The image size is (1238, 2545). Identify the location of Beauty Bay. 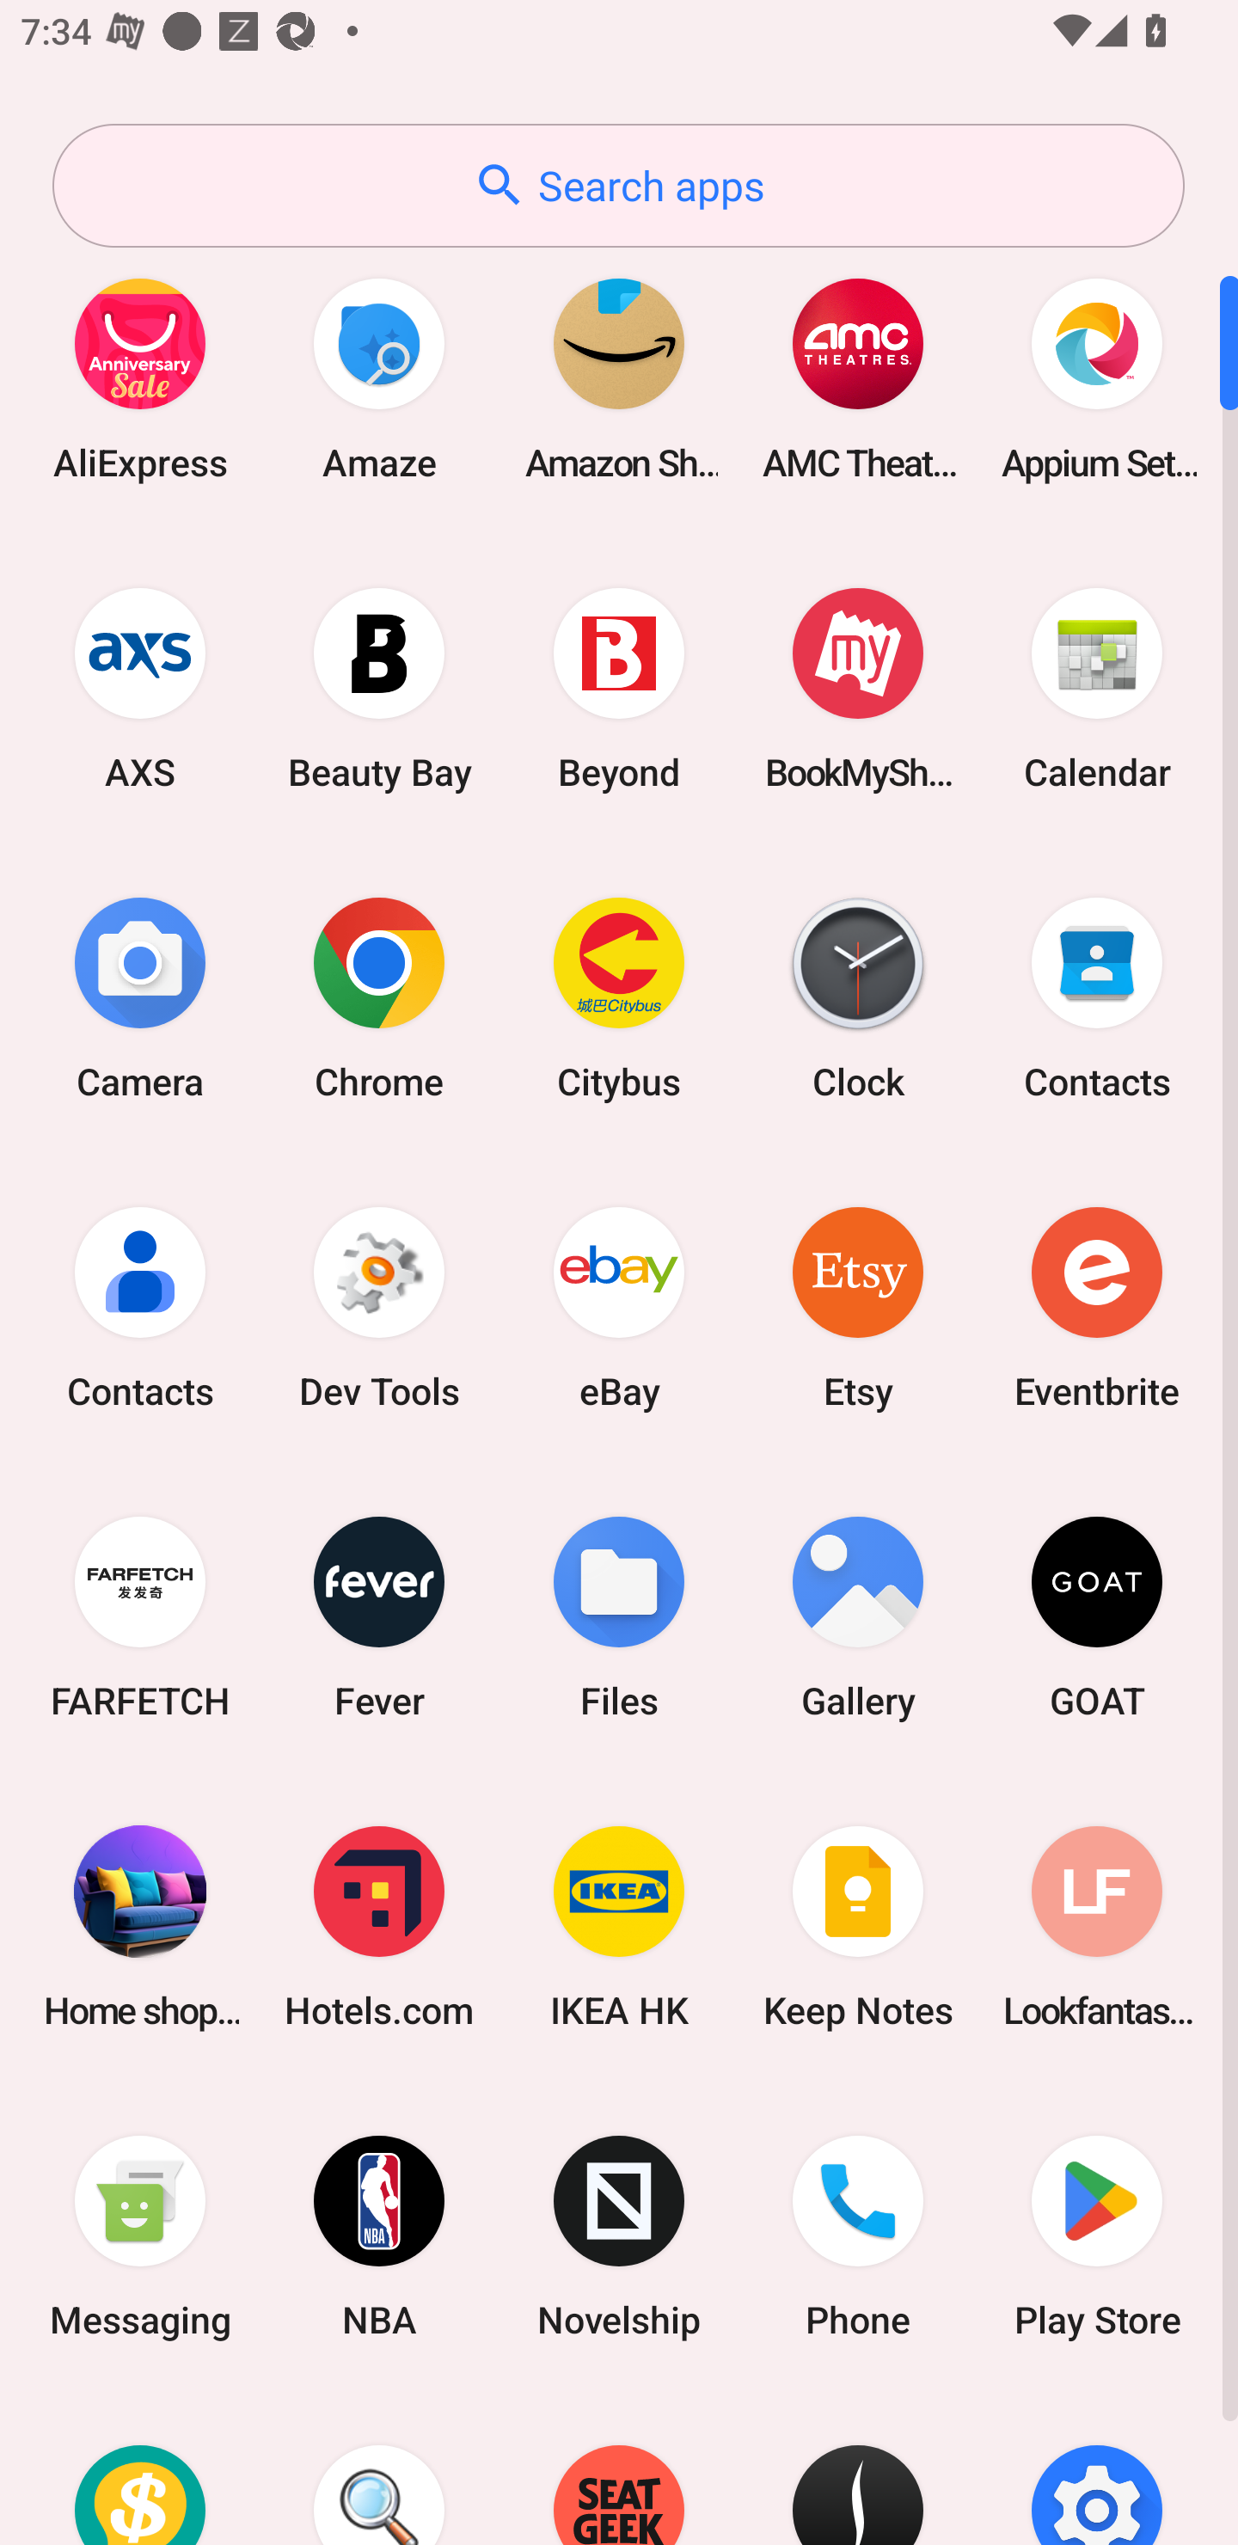
(379, 688).